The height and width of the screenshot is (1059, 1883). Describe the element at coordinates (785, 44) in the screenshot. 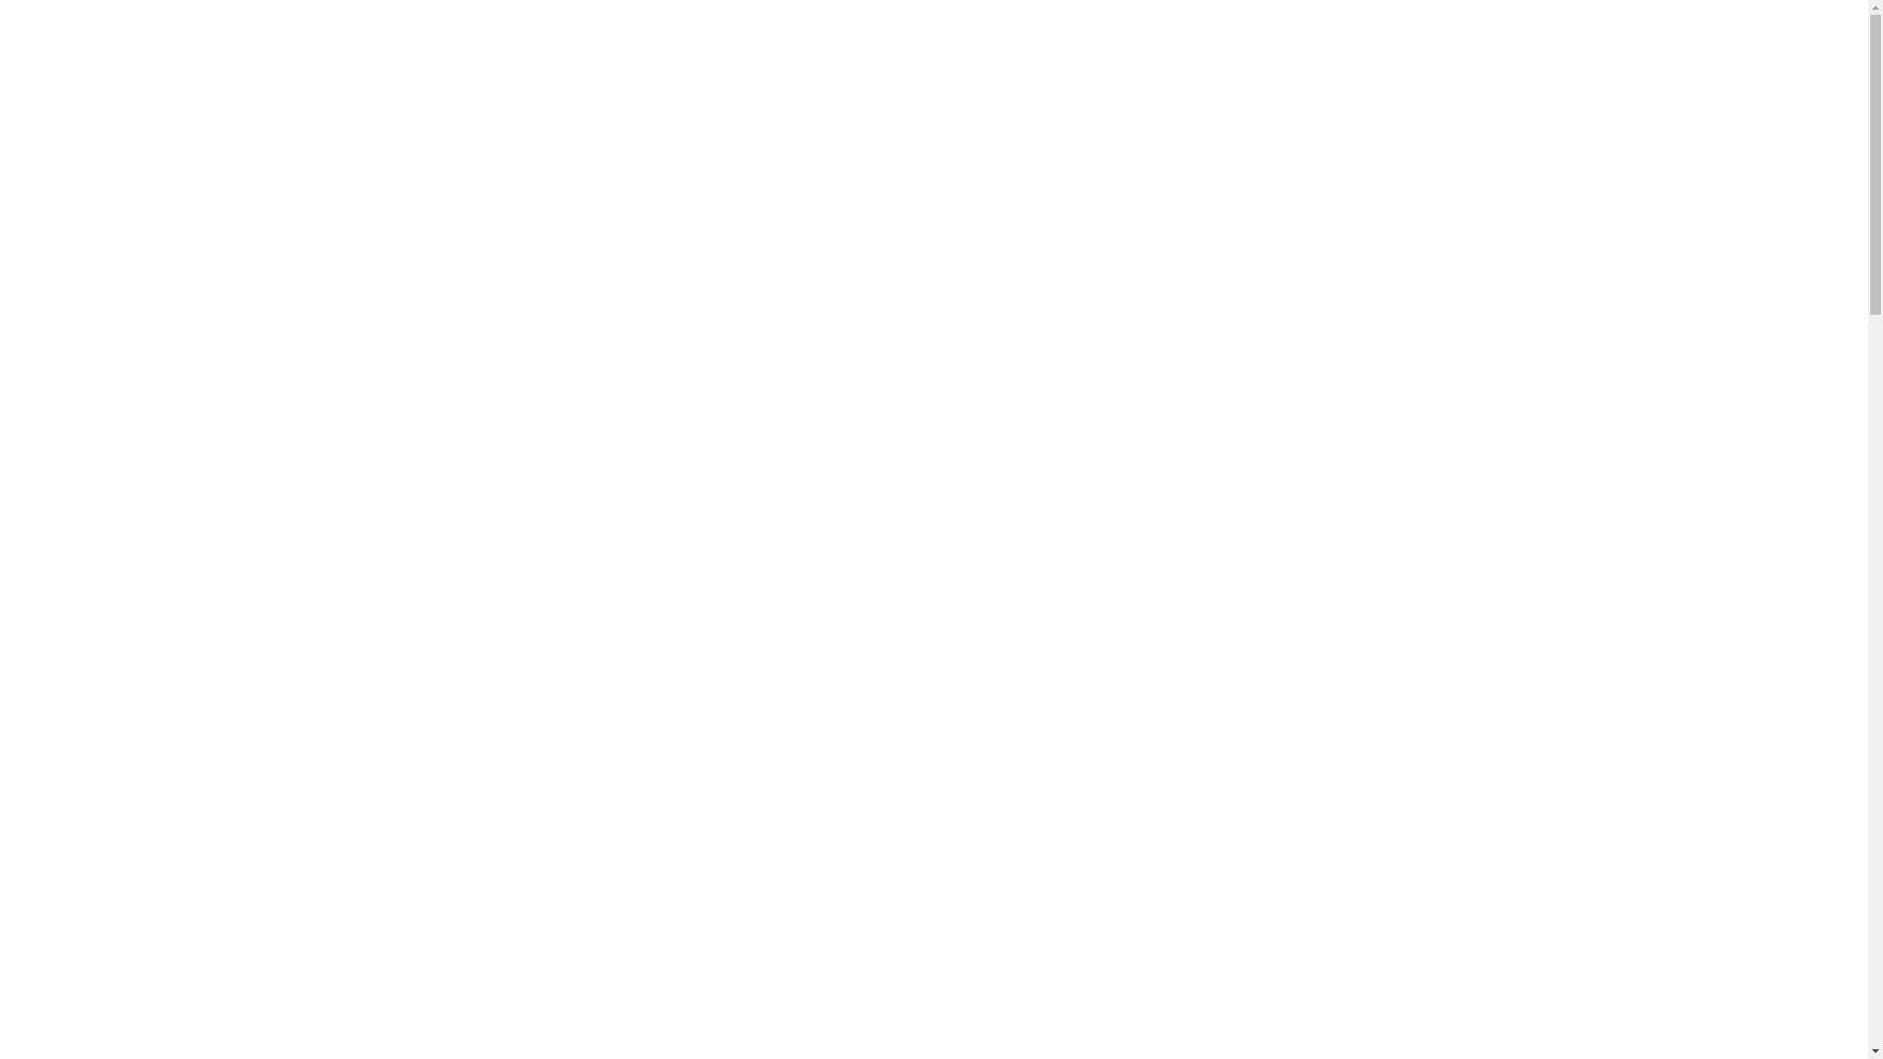

I see `MOJ KUHAR` at that location.